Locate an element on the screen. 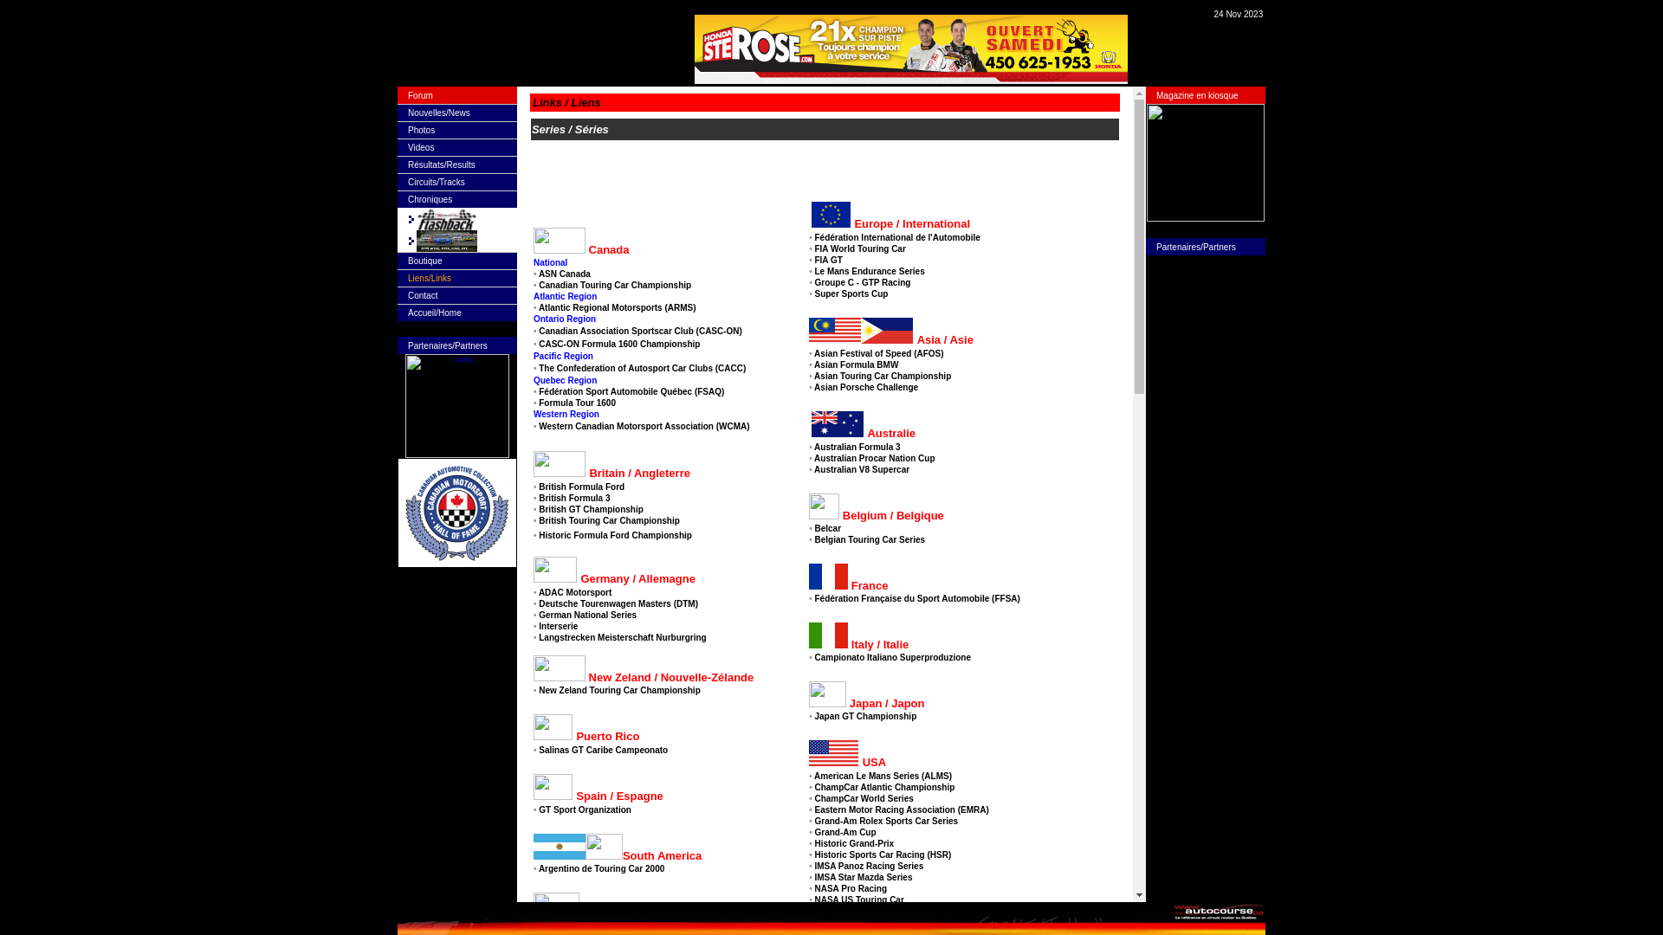 This screenshot has width=1663, height=935.   is located at coordinates (534, 43).